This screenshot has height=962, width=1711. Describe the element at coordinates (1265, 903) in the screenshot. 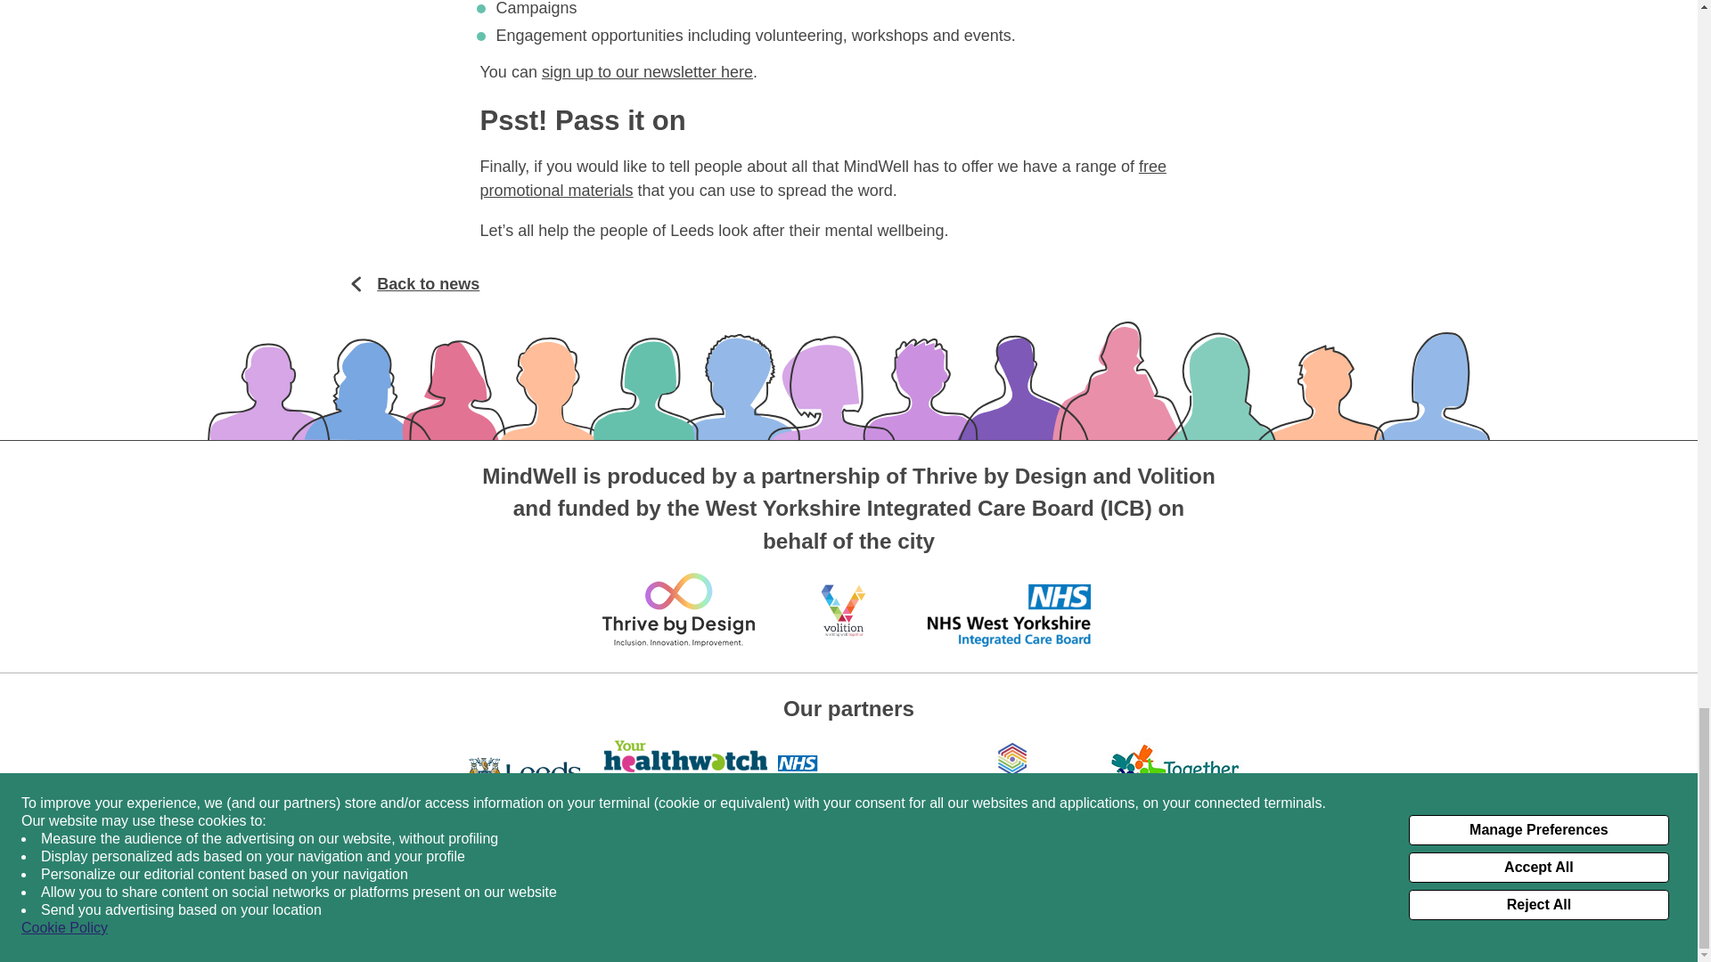

I see `Cookie Policy` at that location.